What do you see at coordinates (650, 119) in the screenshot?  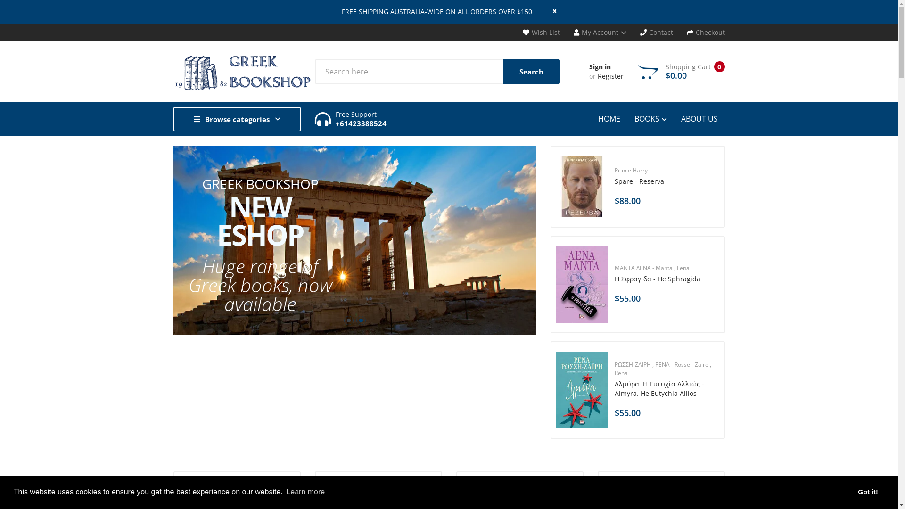 I see `BOOKS` at bounding box center [650, 119].